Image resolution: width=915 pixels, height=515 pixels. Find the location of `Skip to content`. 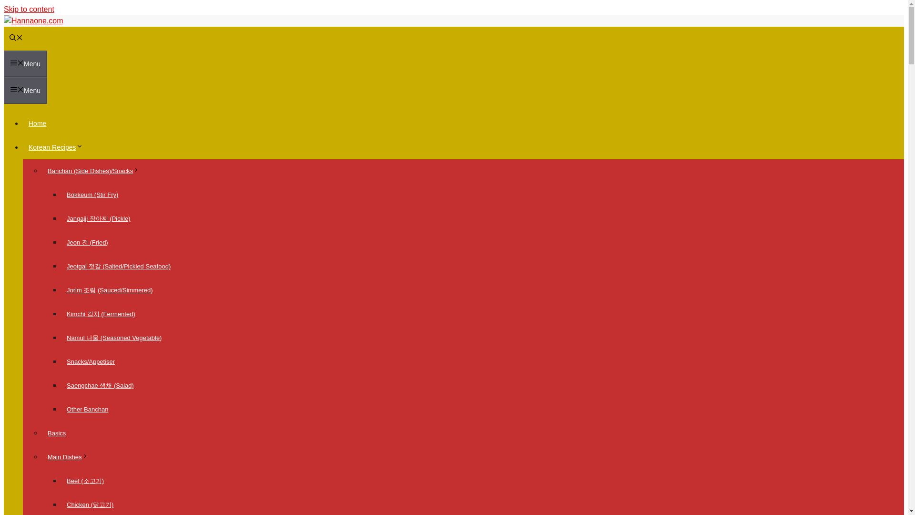

Skip to content is located at coordinates (29, 9).